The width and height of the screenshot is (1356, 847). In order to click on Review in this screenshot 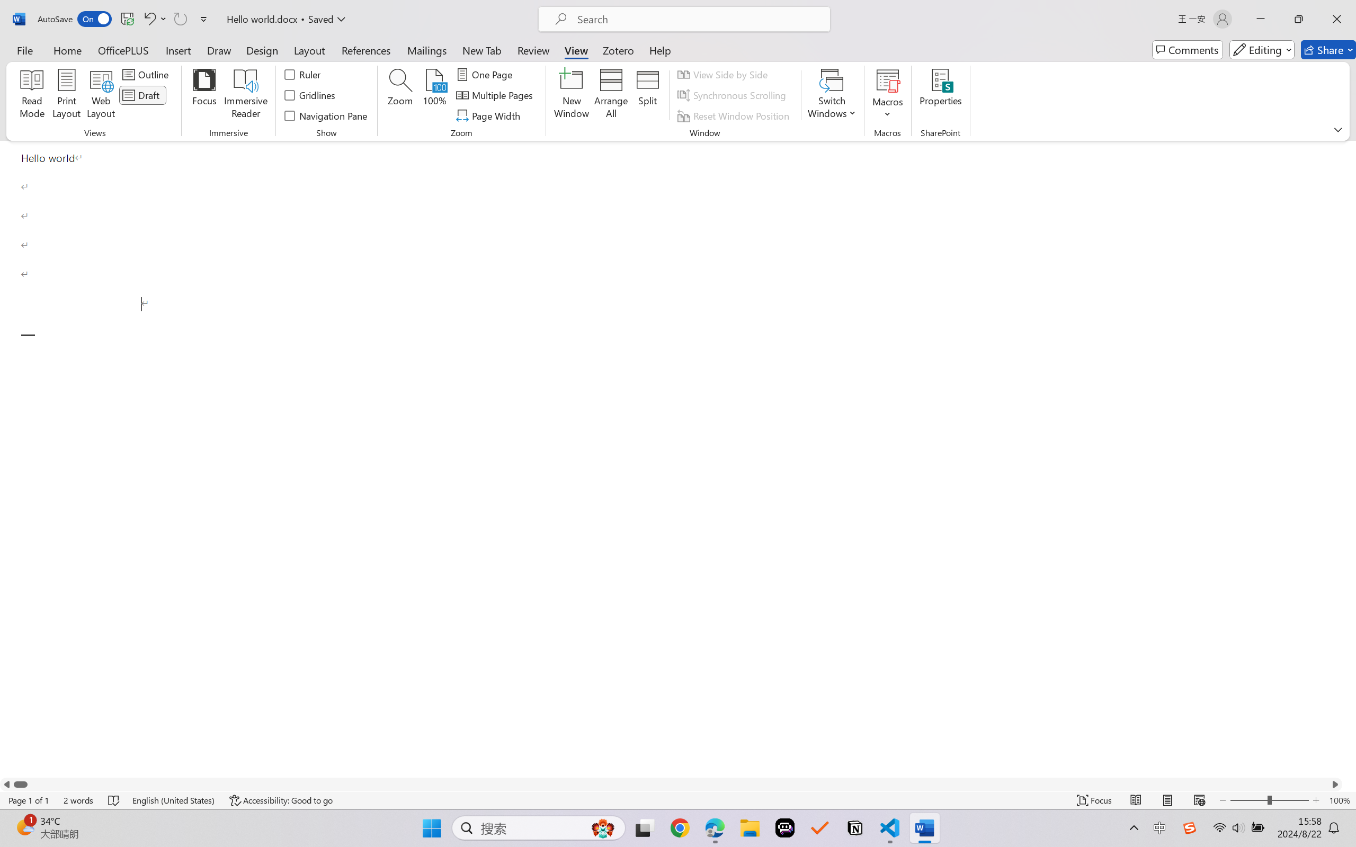, I will do `click(533, 50)`.